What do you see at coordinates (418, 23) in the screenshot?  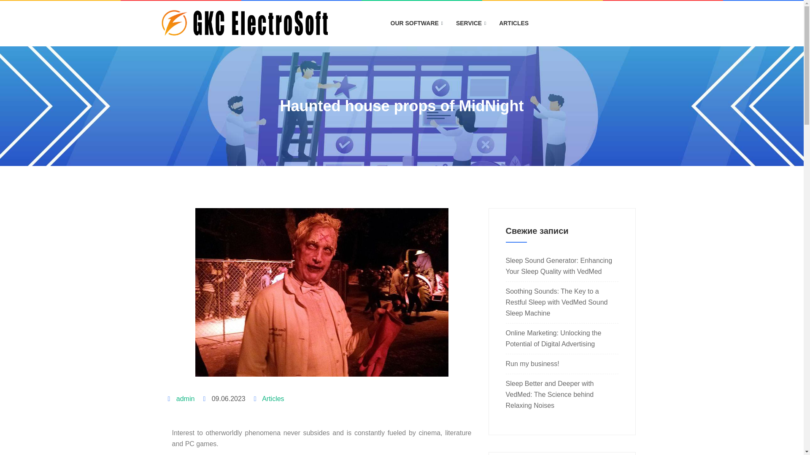 I see `OUR SOFTWARE` at bounding box center [418, 23].